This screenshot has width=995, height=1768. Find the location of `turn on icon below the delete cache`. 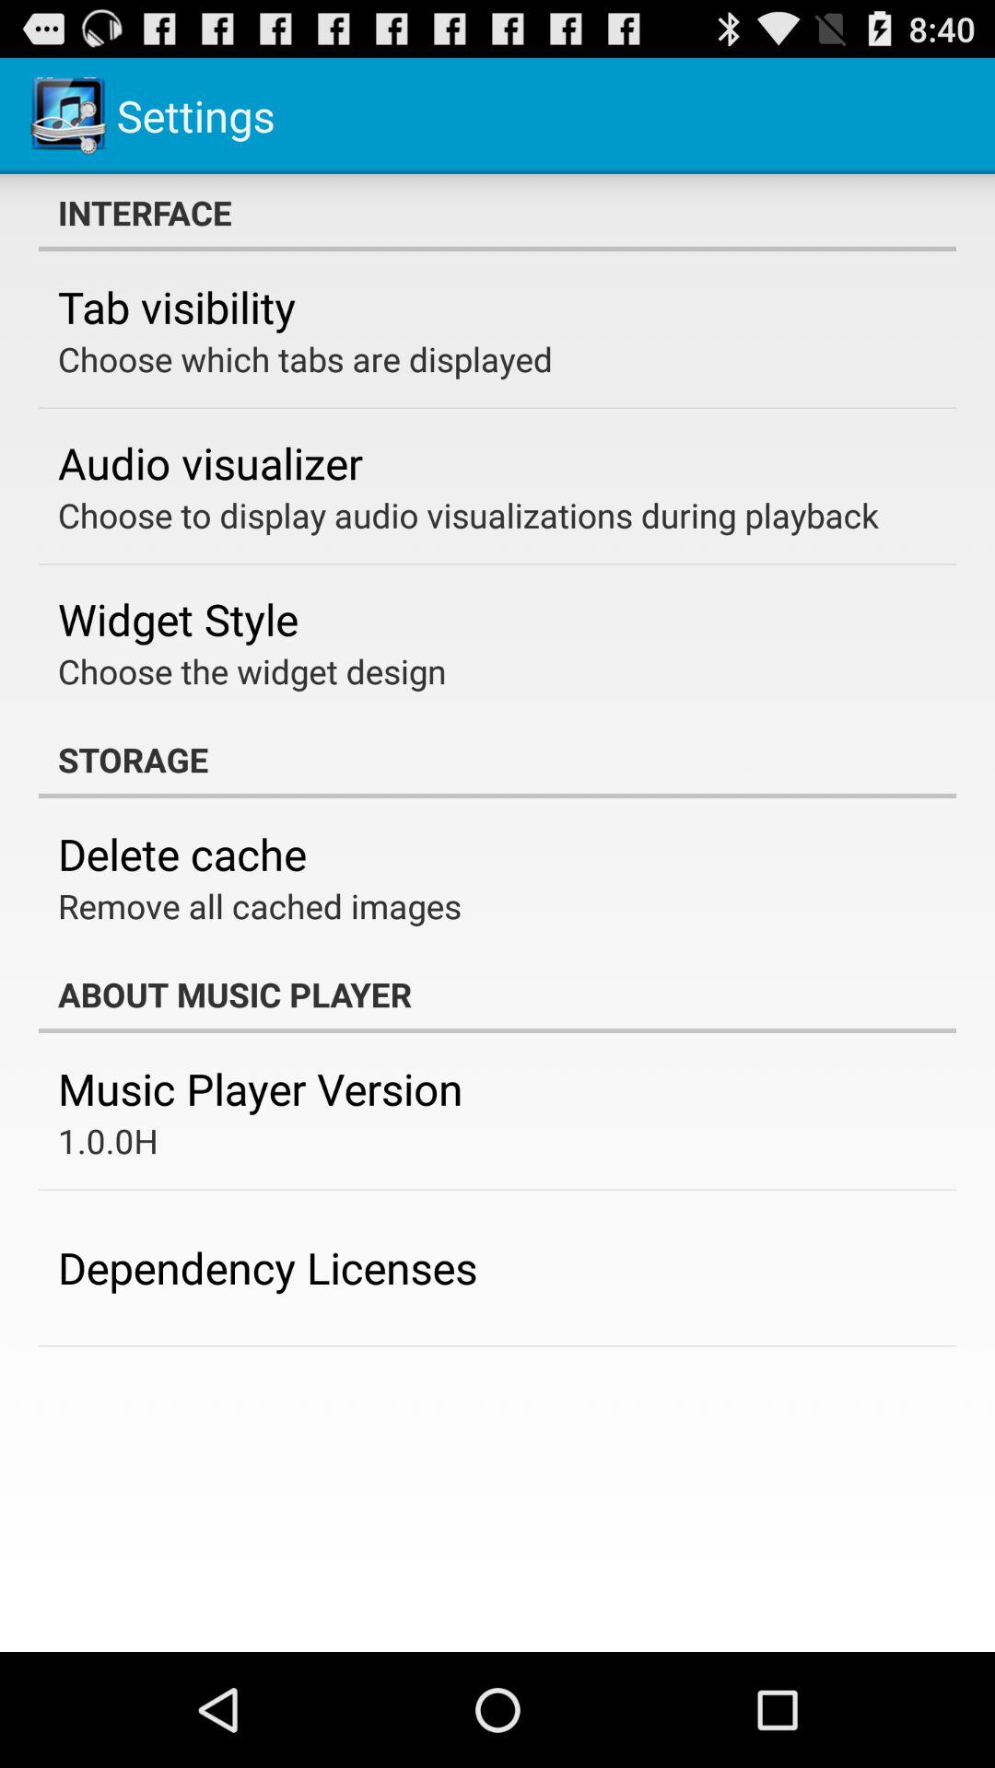

turn on icon below the delete cache is located at coordinates (260, 906).